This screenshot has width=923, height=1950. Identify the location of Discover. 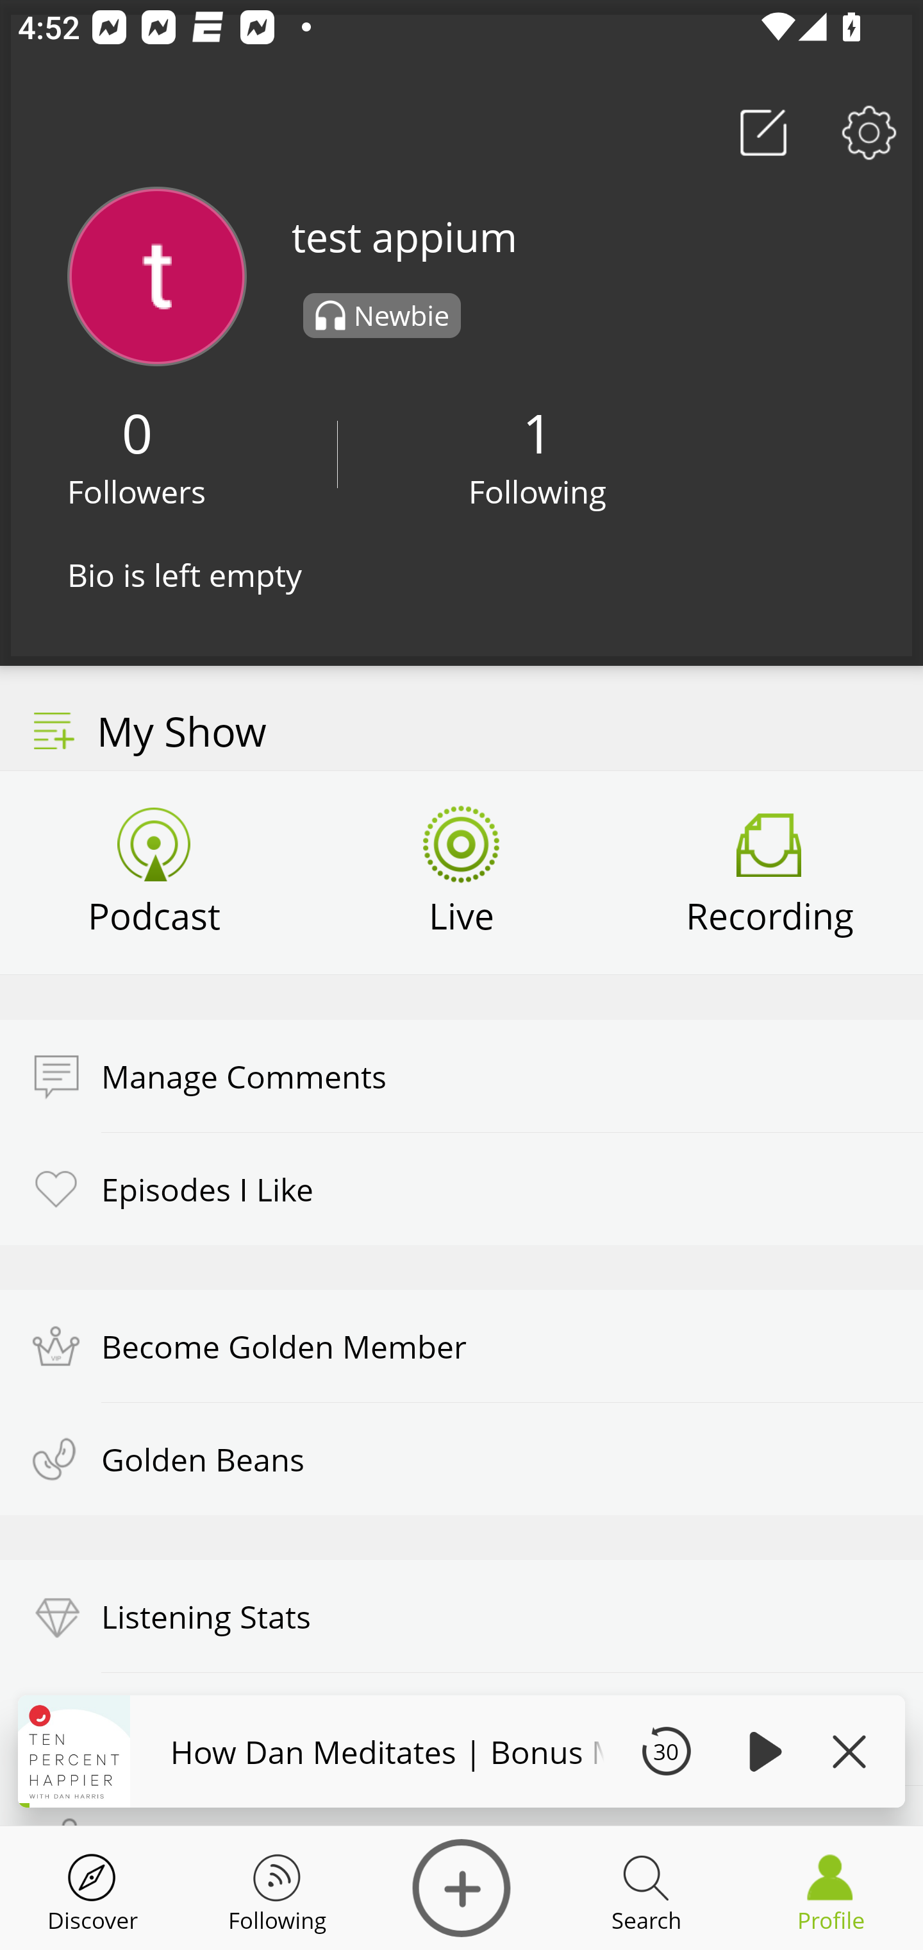
(92, 1888).